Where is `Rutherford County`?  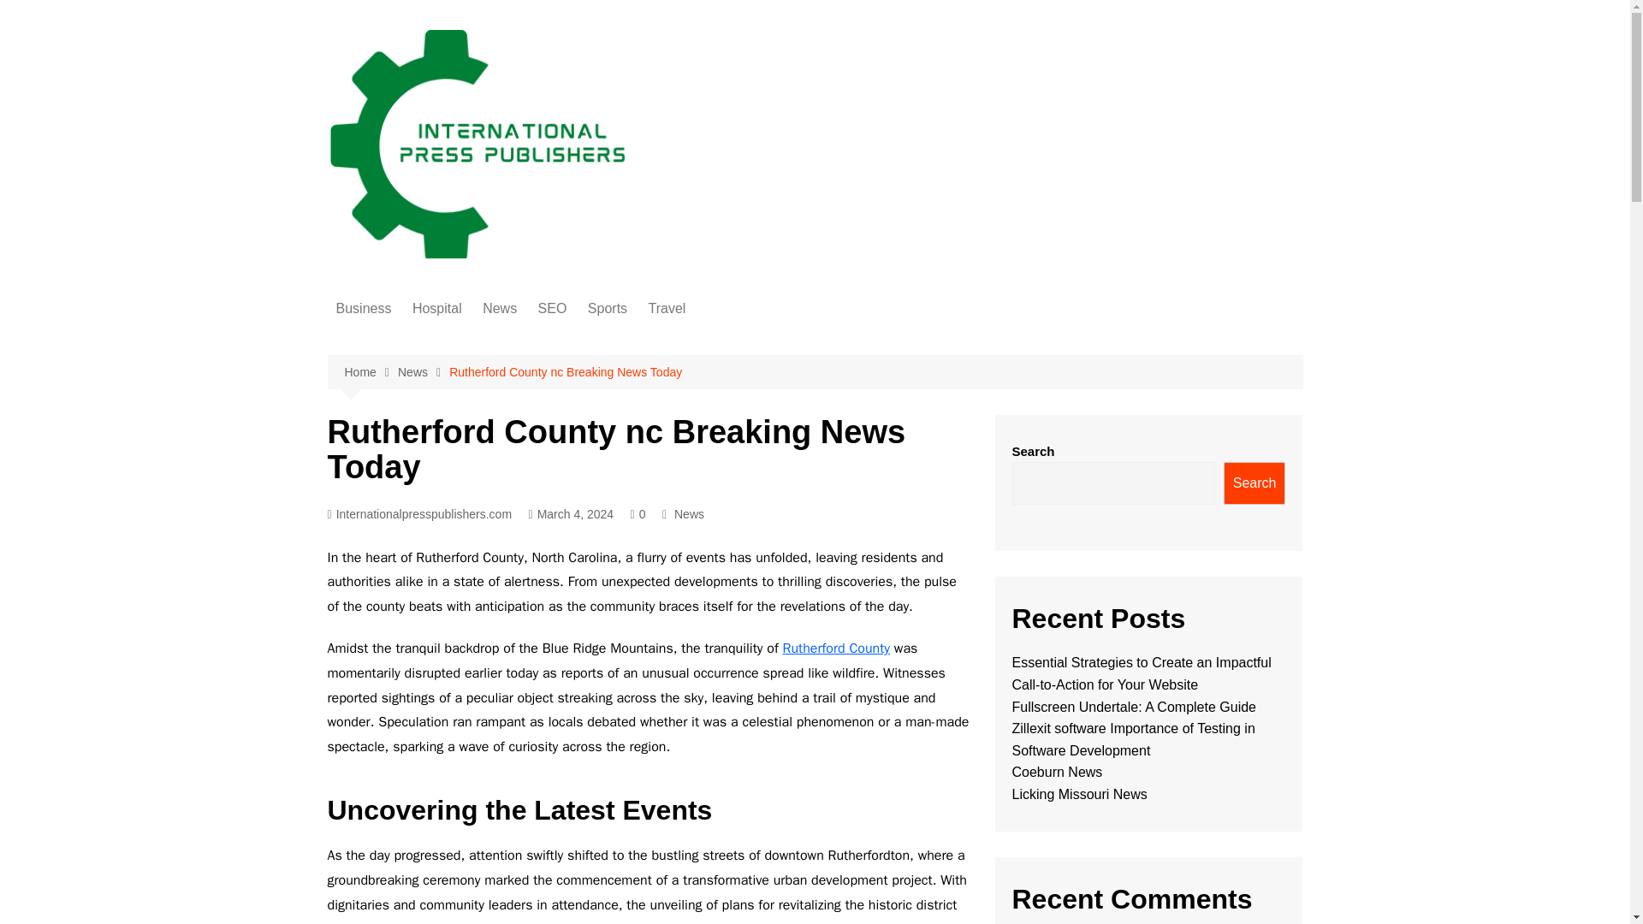 Rutherford County is located at coordinates (835, 649).